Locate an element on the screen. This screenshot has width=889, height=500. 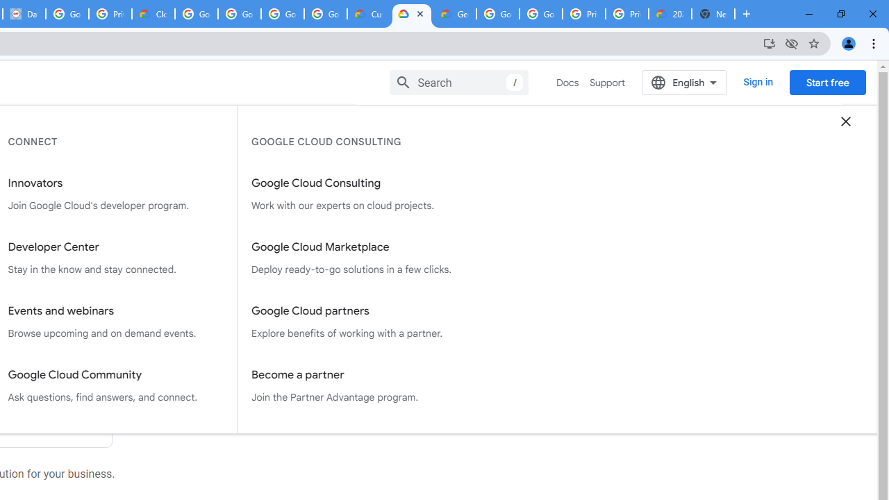
Gemini for Business and Developers | Google Cloud is located at coordinates (454, 14).